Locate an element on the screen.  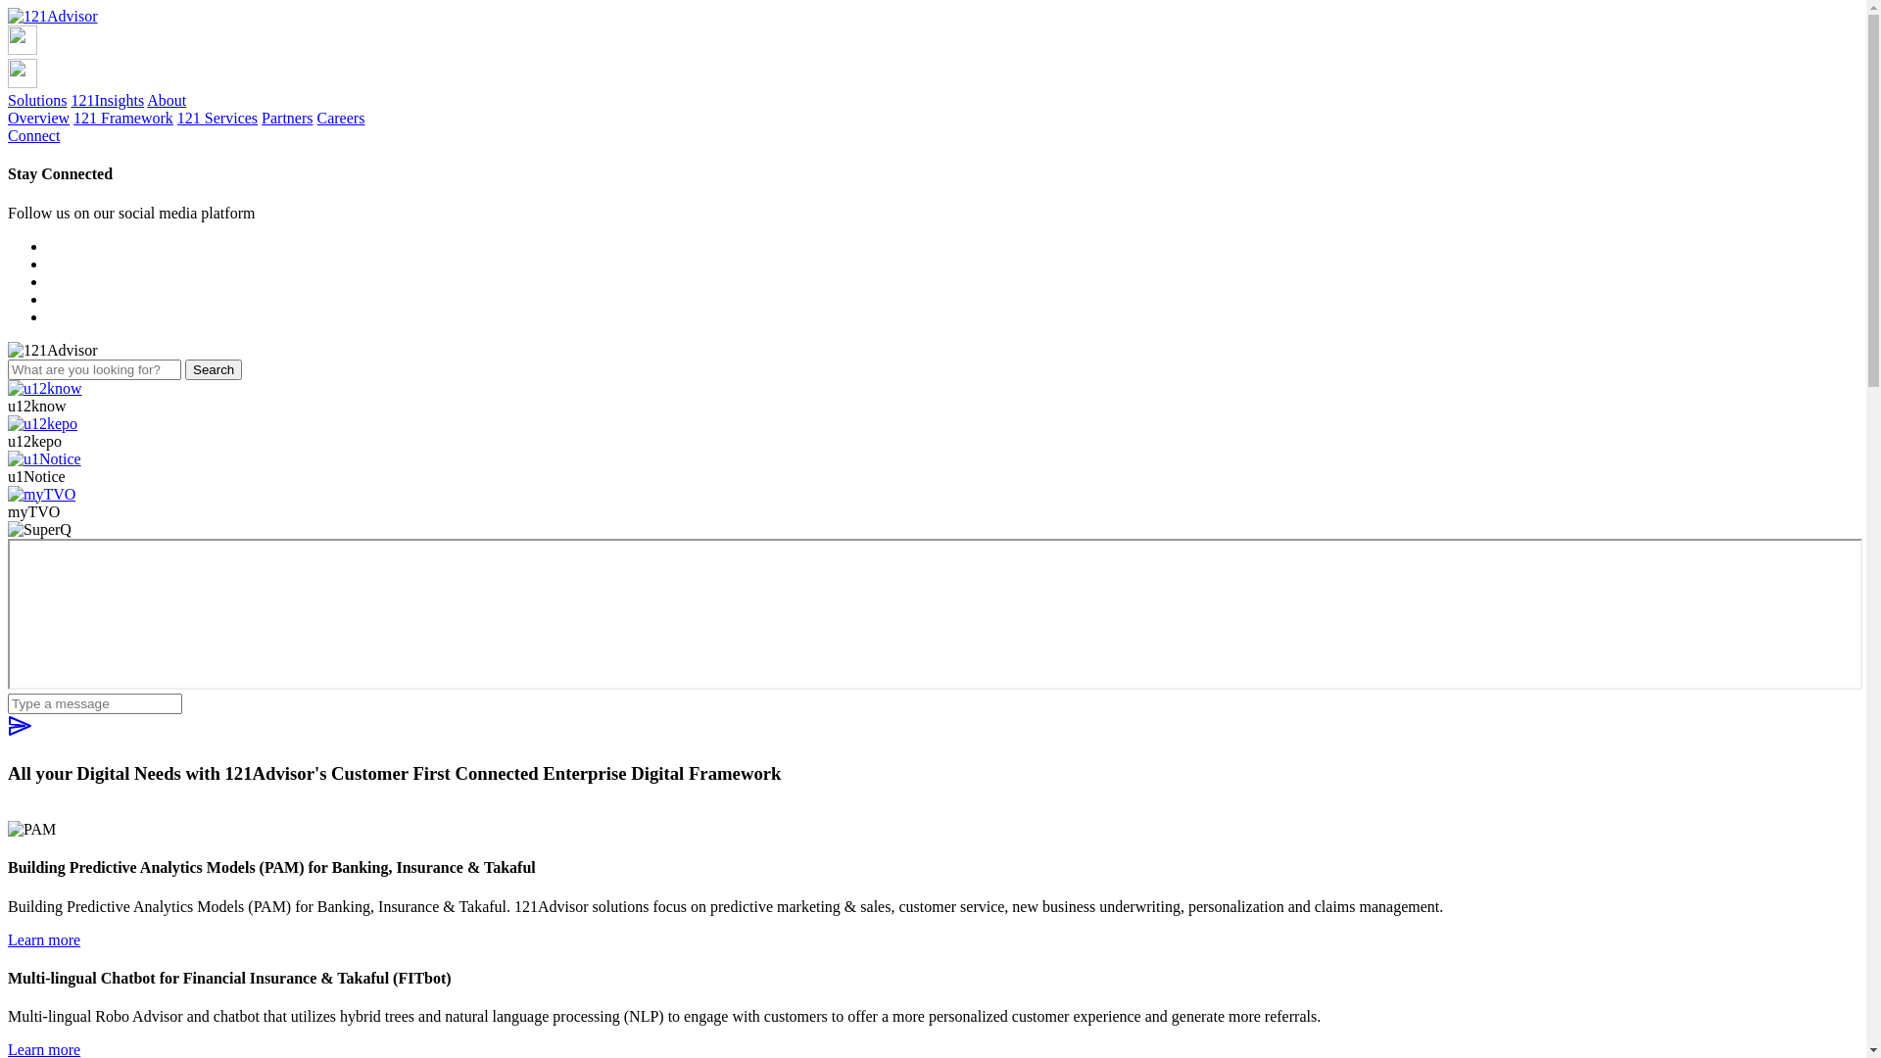
Partners is located at coordinates (287, 118).